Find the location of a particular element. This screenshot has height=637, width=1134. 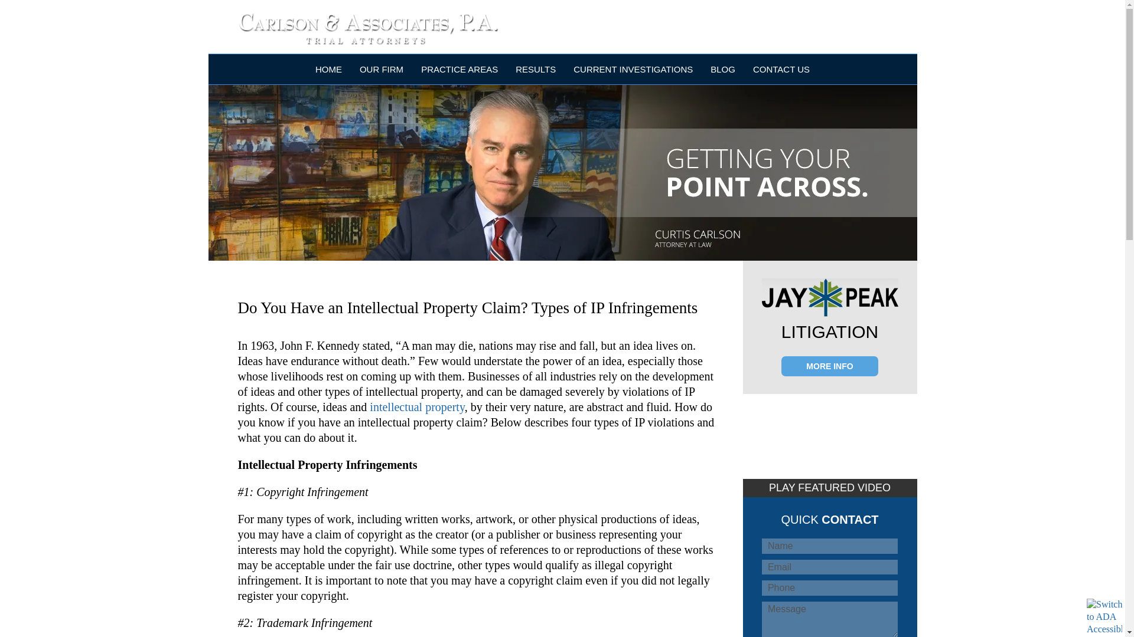

HOME is located at coordinates (328, 68).